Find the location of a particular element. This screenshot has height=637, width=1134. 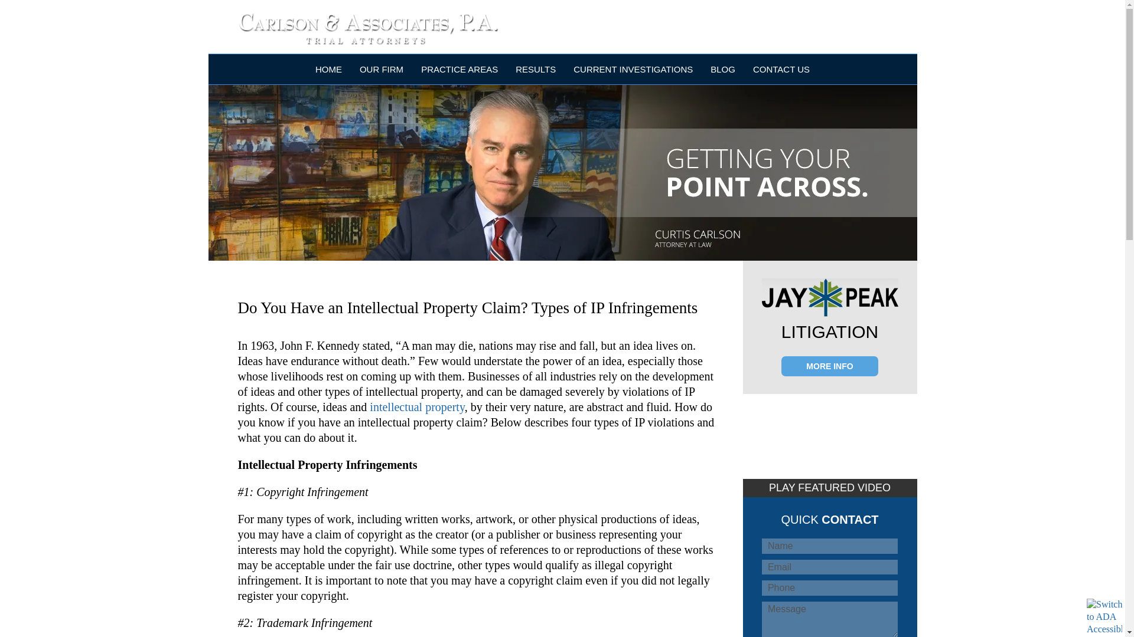

HOME is located at coordinates (328, 68).